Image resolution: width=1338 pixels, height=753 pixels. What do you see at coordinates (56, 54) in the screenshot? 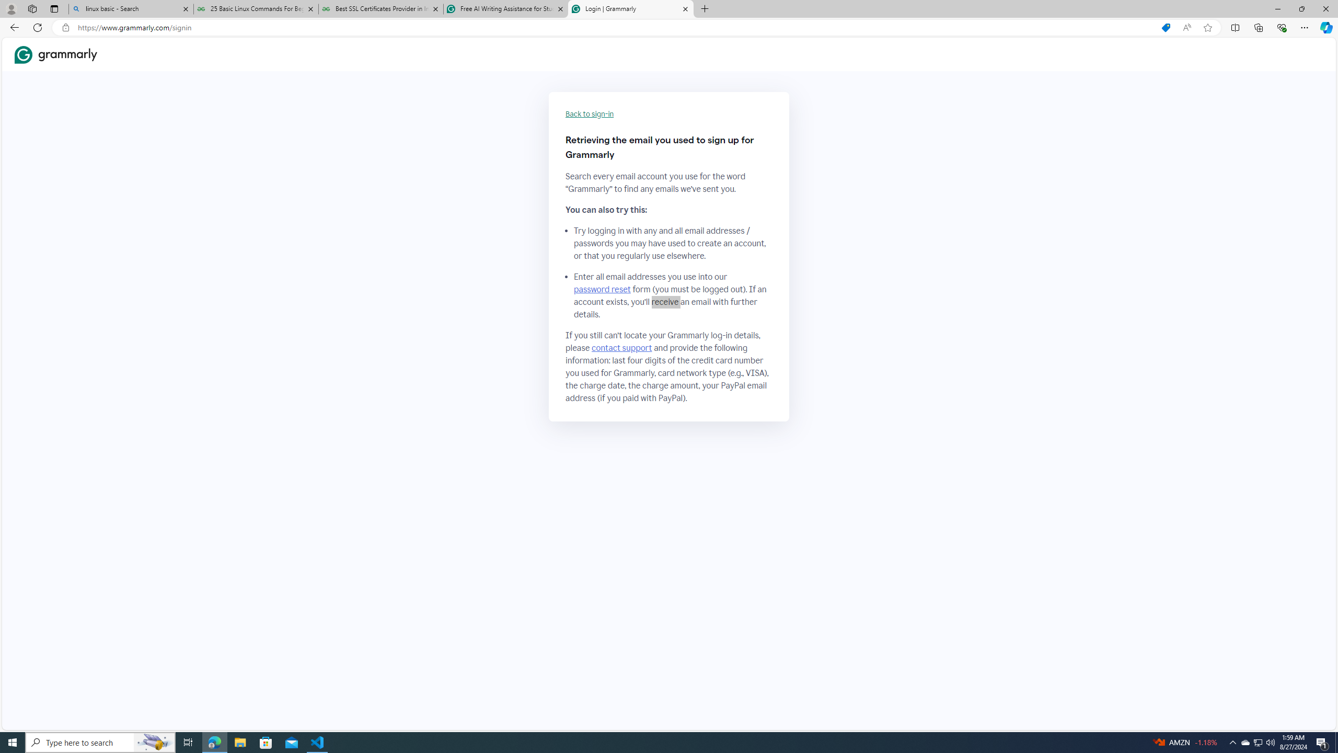
I see `Grammarly Home` at bounding box center [56, 54].